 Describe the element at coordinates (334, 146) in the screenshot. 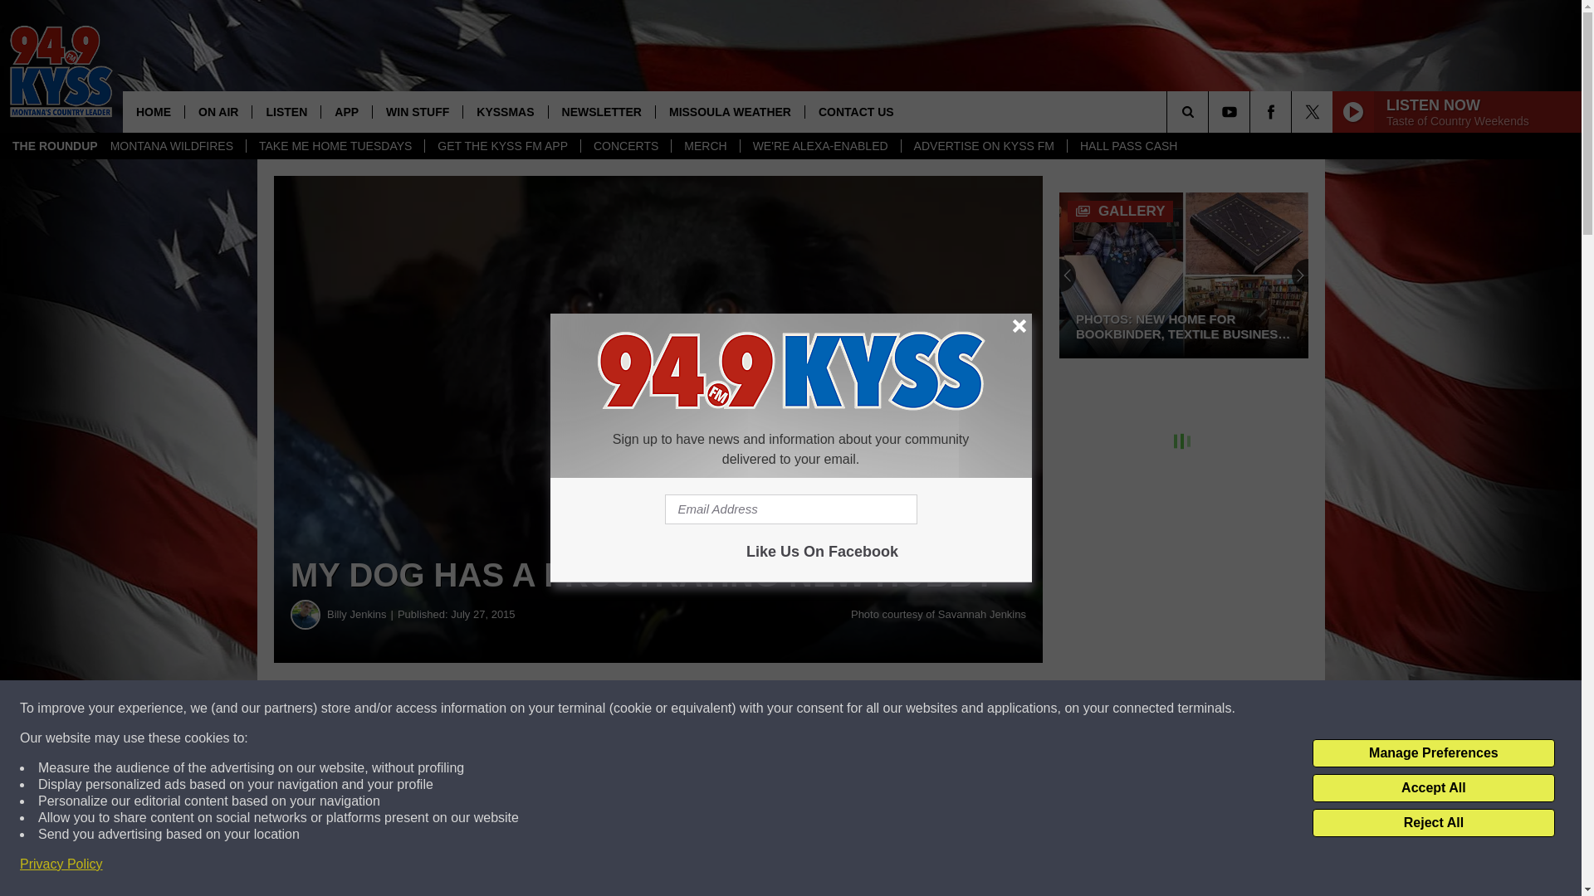

I see `TAKE ME HOME TUESDAYS` at that location.